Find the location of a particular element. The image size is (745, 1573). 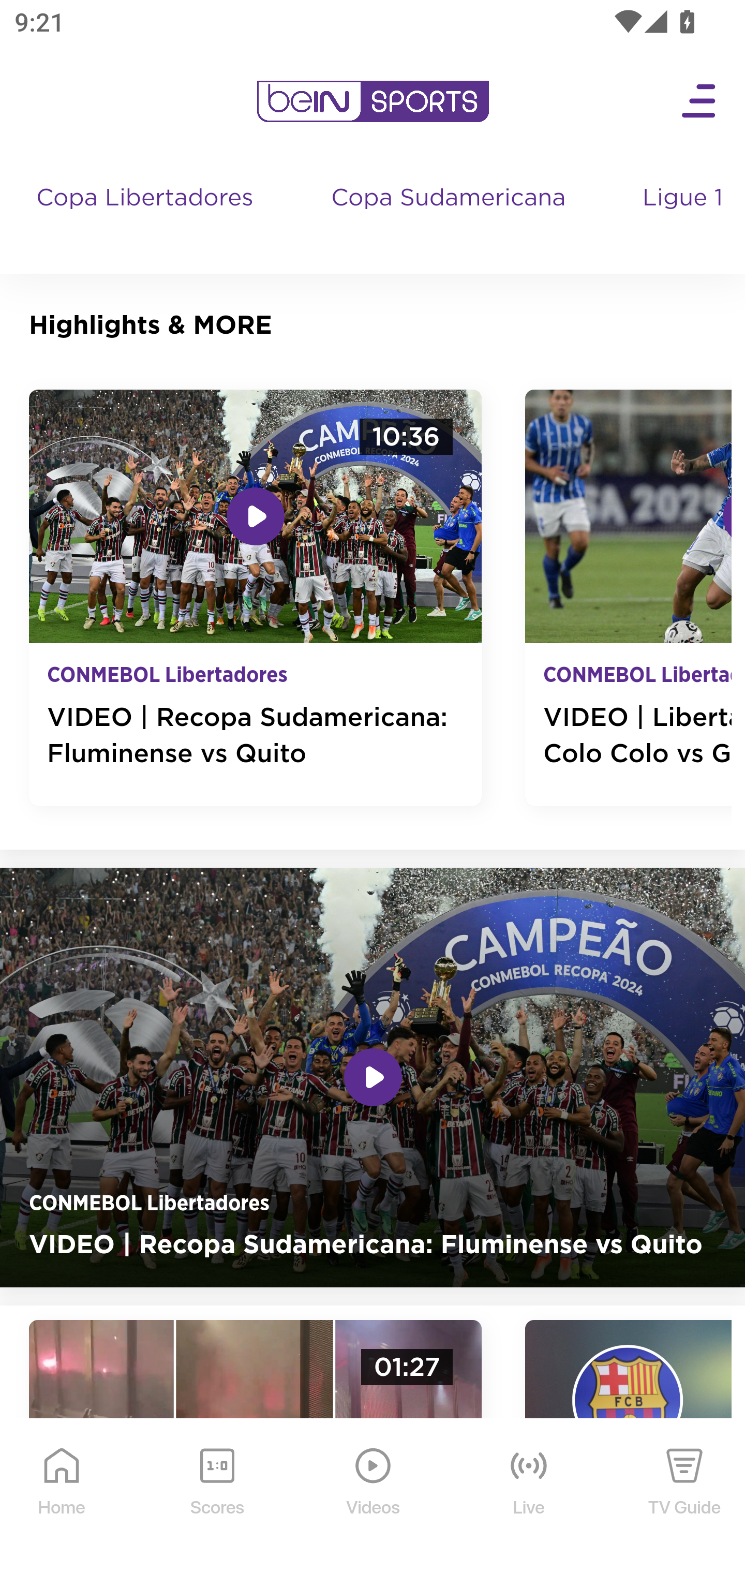

Videos Videos Icon Videos is located at coordinates (374, 1496).